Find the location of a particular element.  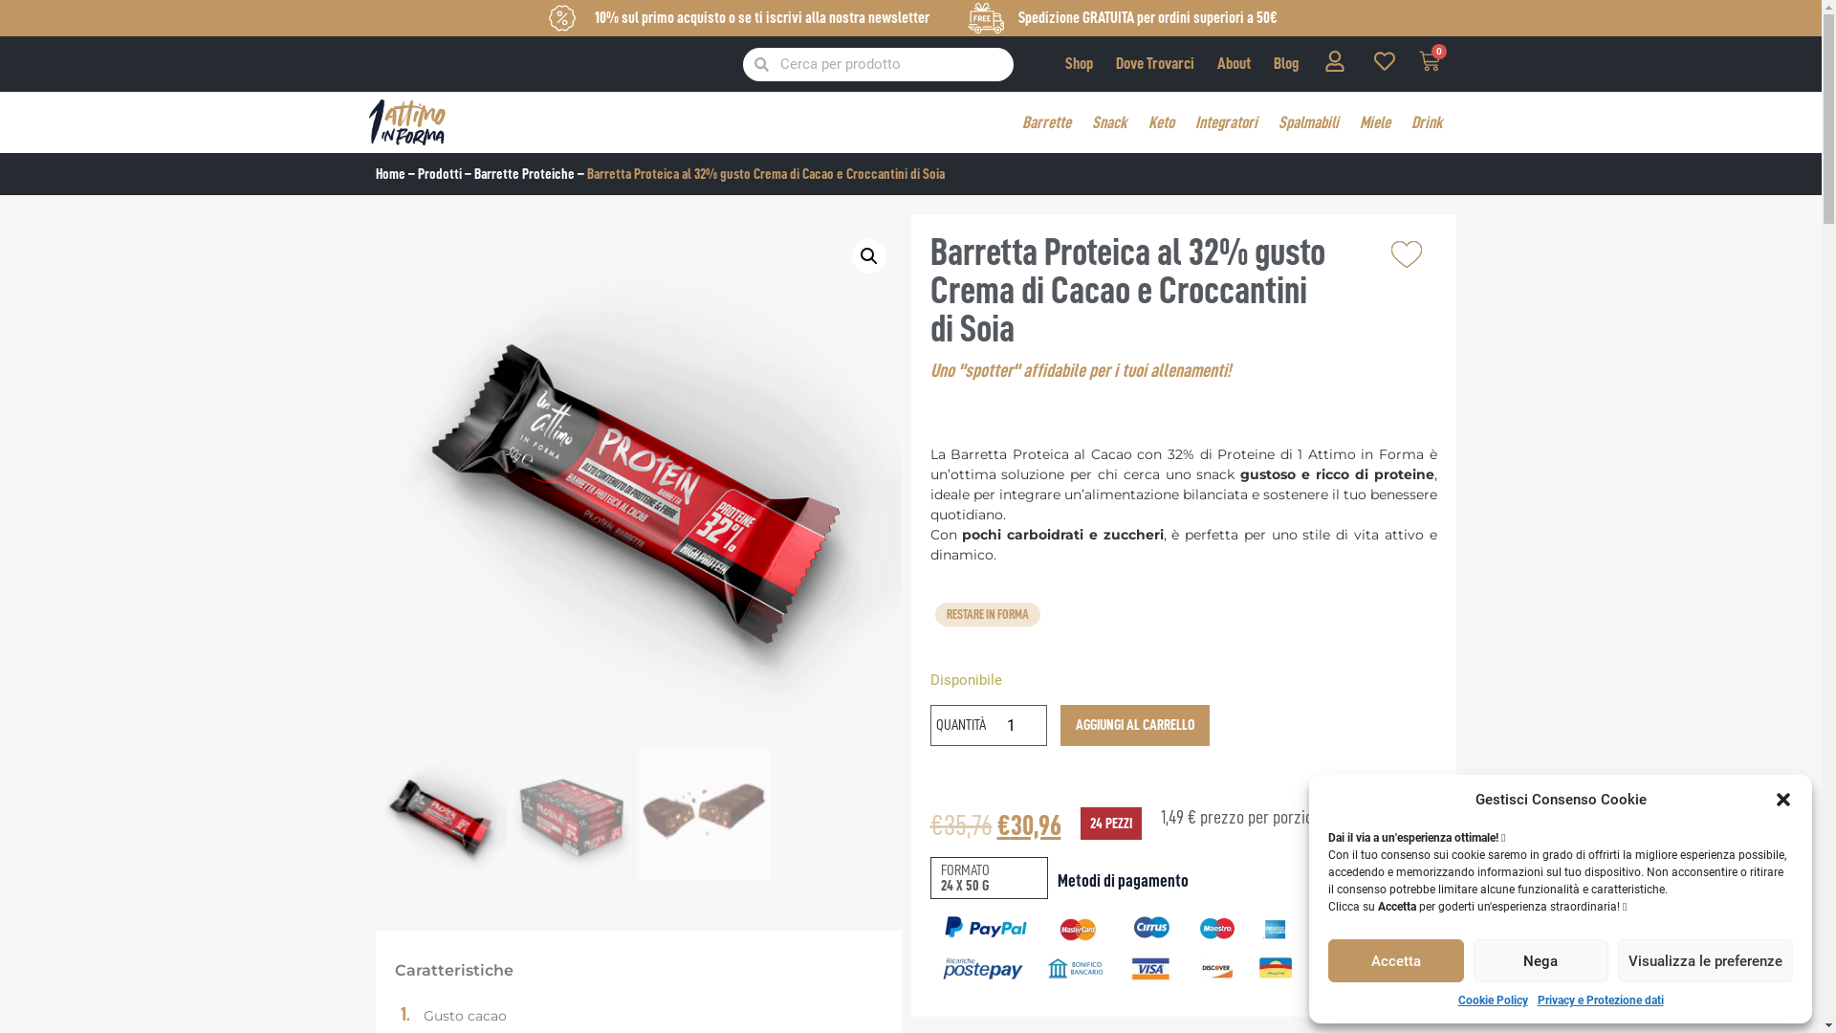

Miele is located at coordinates (1374, 122).